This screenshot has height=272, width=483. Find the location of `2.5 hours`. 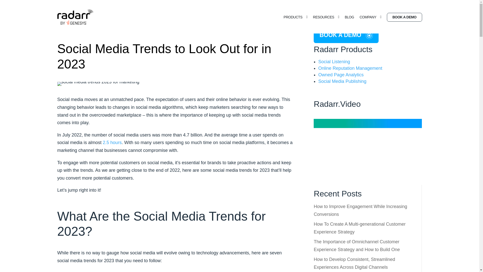

2.5 hours is located at coordinates (112, 143).